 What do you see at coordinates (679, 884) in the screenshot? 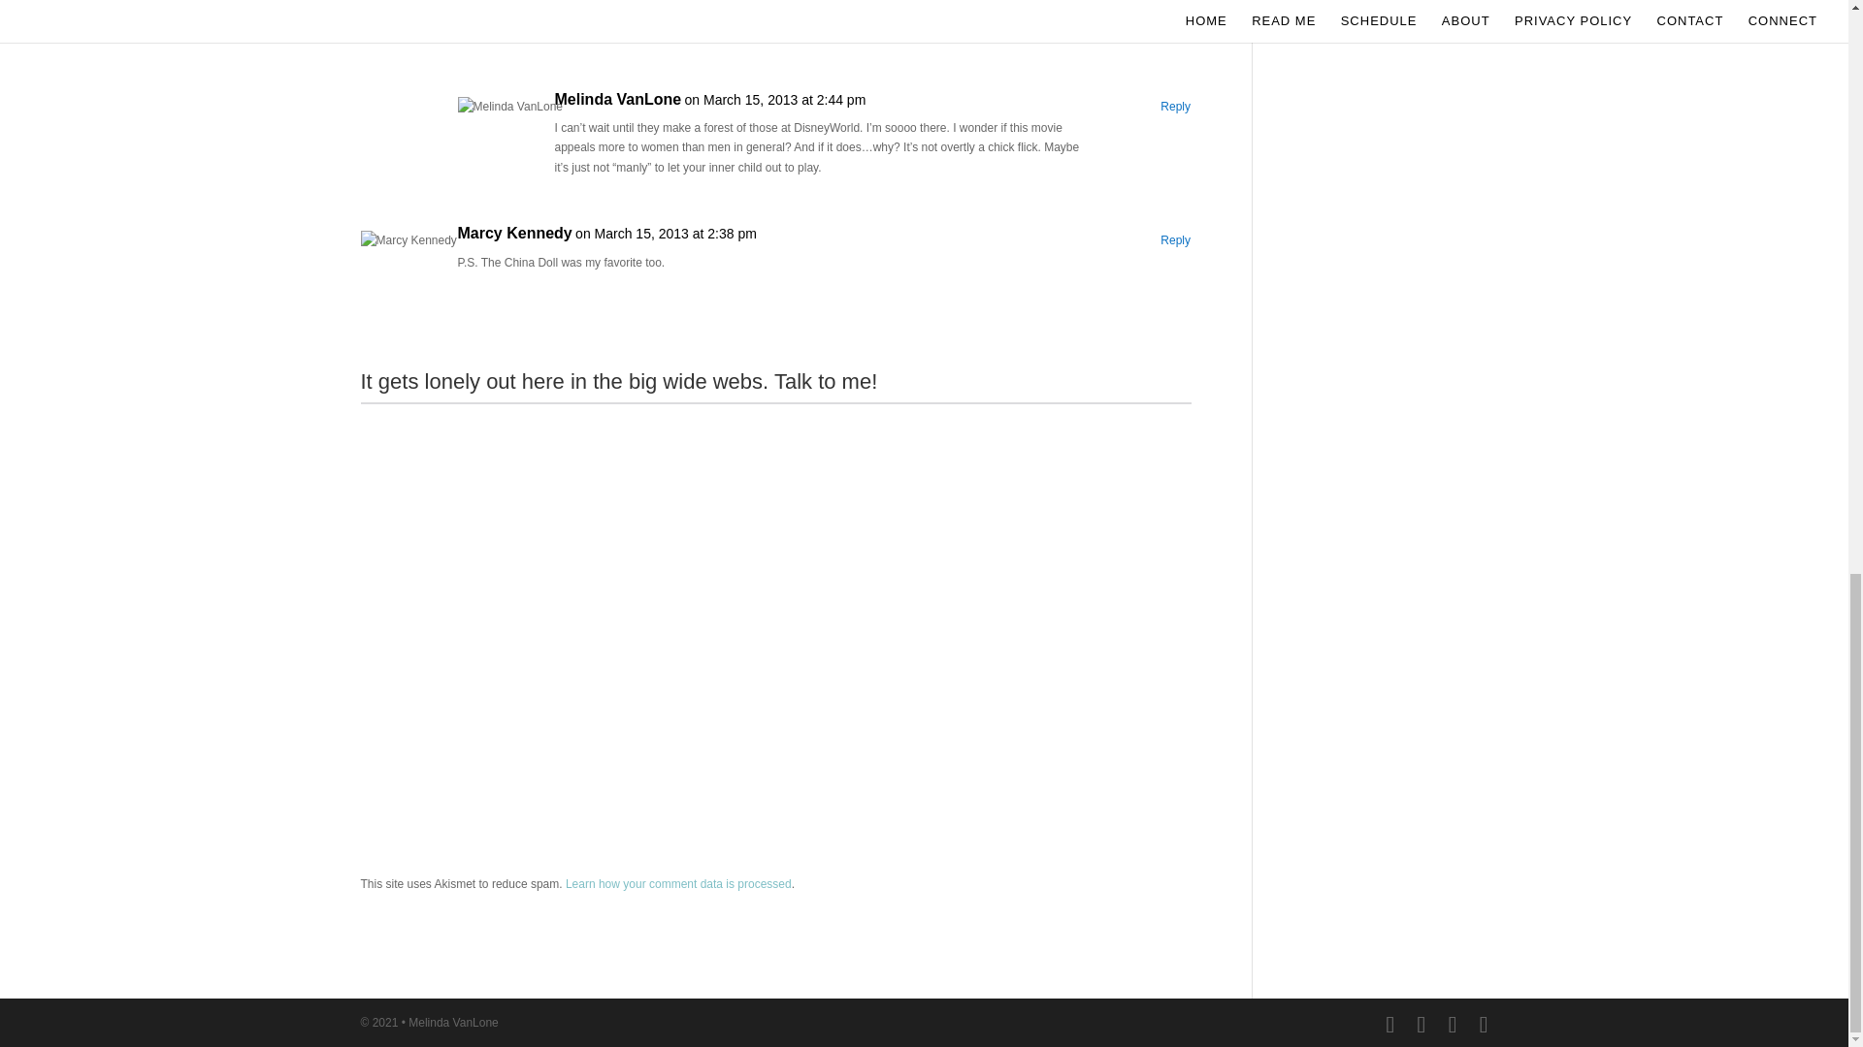
I see `Learn how your comment data is processed` at bounding box center [679, 884].